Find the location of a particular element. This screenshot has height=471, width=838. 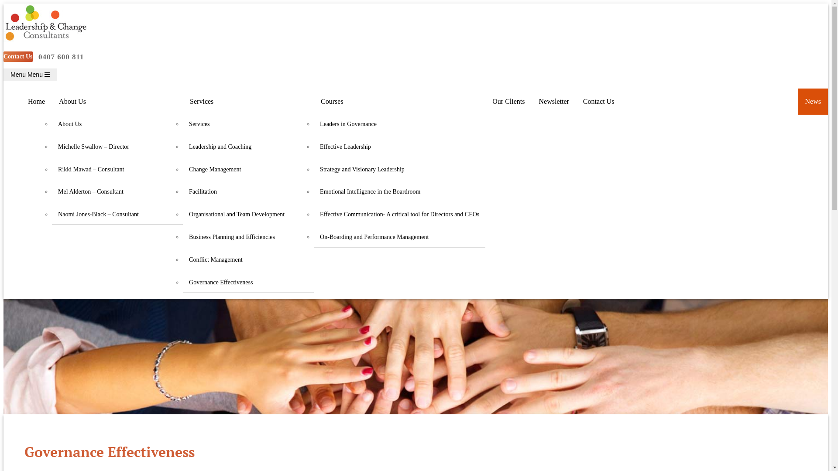

Contact Us is located at coordinates (599, 102).